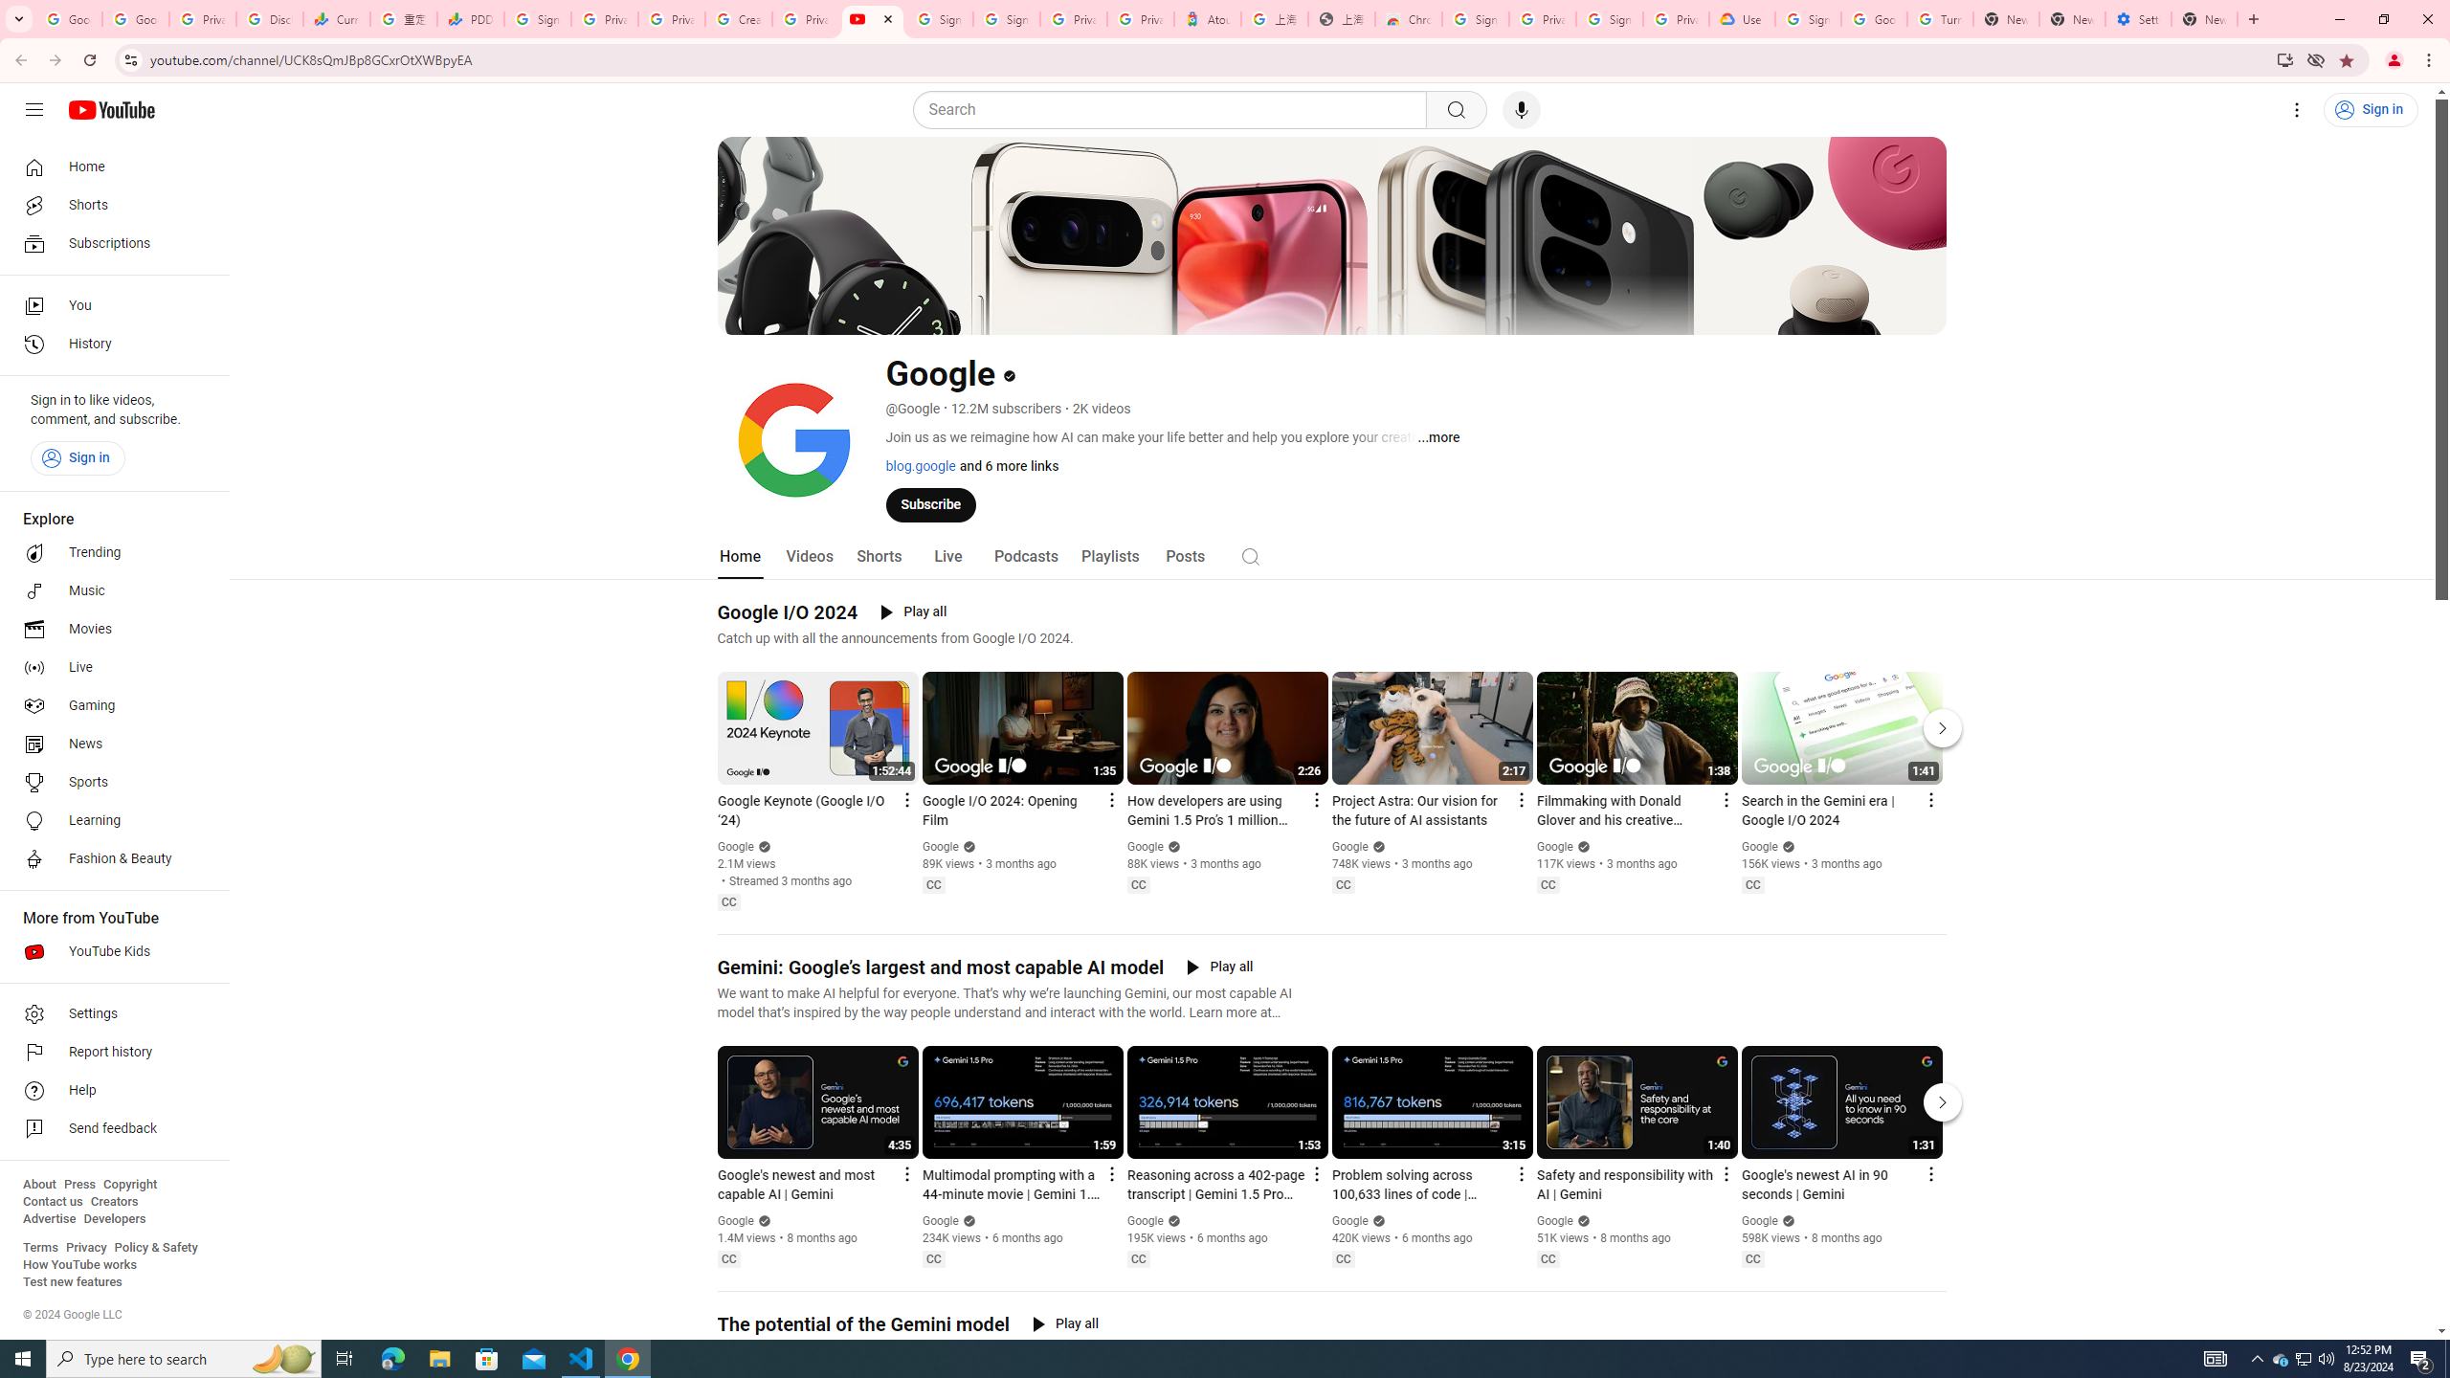 Image resolution: width=2450 pixels, height=1378 pixels. What do you see at coordinates (1185, 557) in the screenshot?
I see `Posts` at bounding box center [1185, 557].